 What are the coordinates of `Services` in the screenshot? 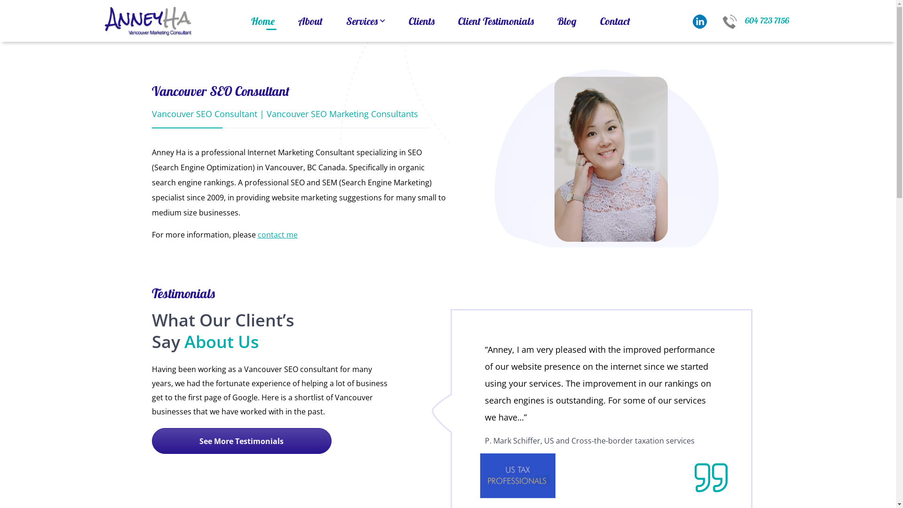 It's located at (365, 21).